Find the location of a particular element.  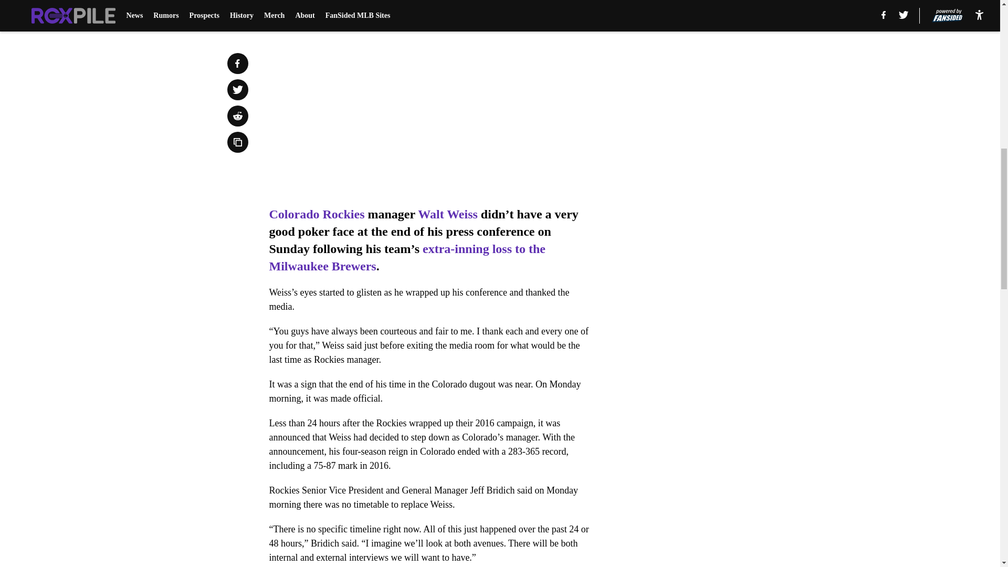

extra-inning loss to the Milwaukee Brewers is located at coordinates (407, 257).